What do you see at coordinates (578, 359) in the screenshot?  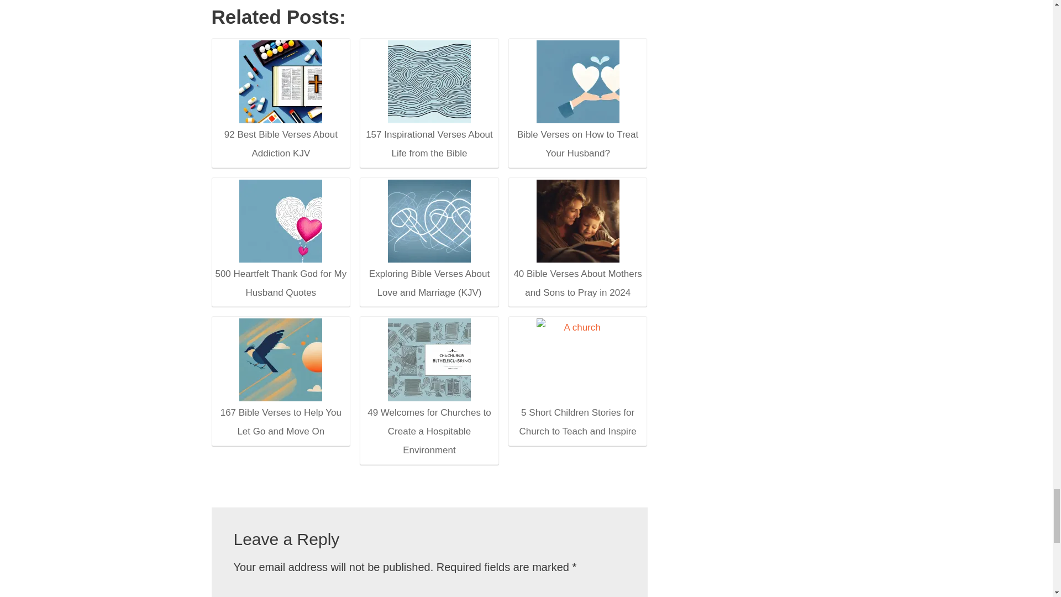 I see `5 Short Children Stories for Church to Teach and Inspire` at bounding box center [578, 359].